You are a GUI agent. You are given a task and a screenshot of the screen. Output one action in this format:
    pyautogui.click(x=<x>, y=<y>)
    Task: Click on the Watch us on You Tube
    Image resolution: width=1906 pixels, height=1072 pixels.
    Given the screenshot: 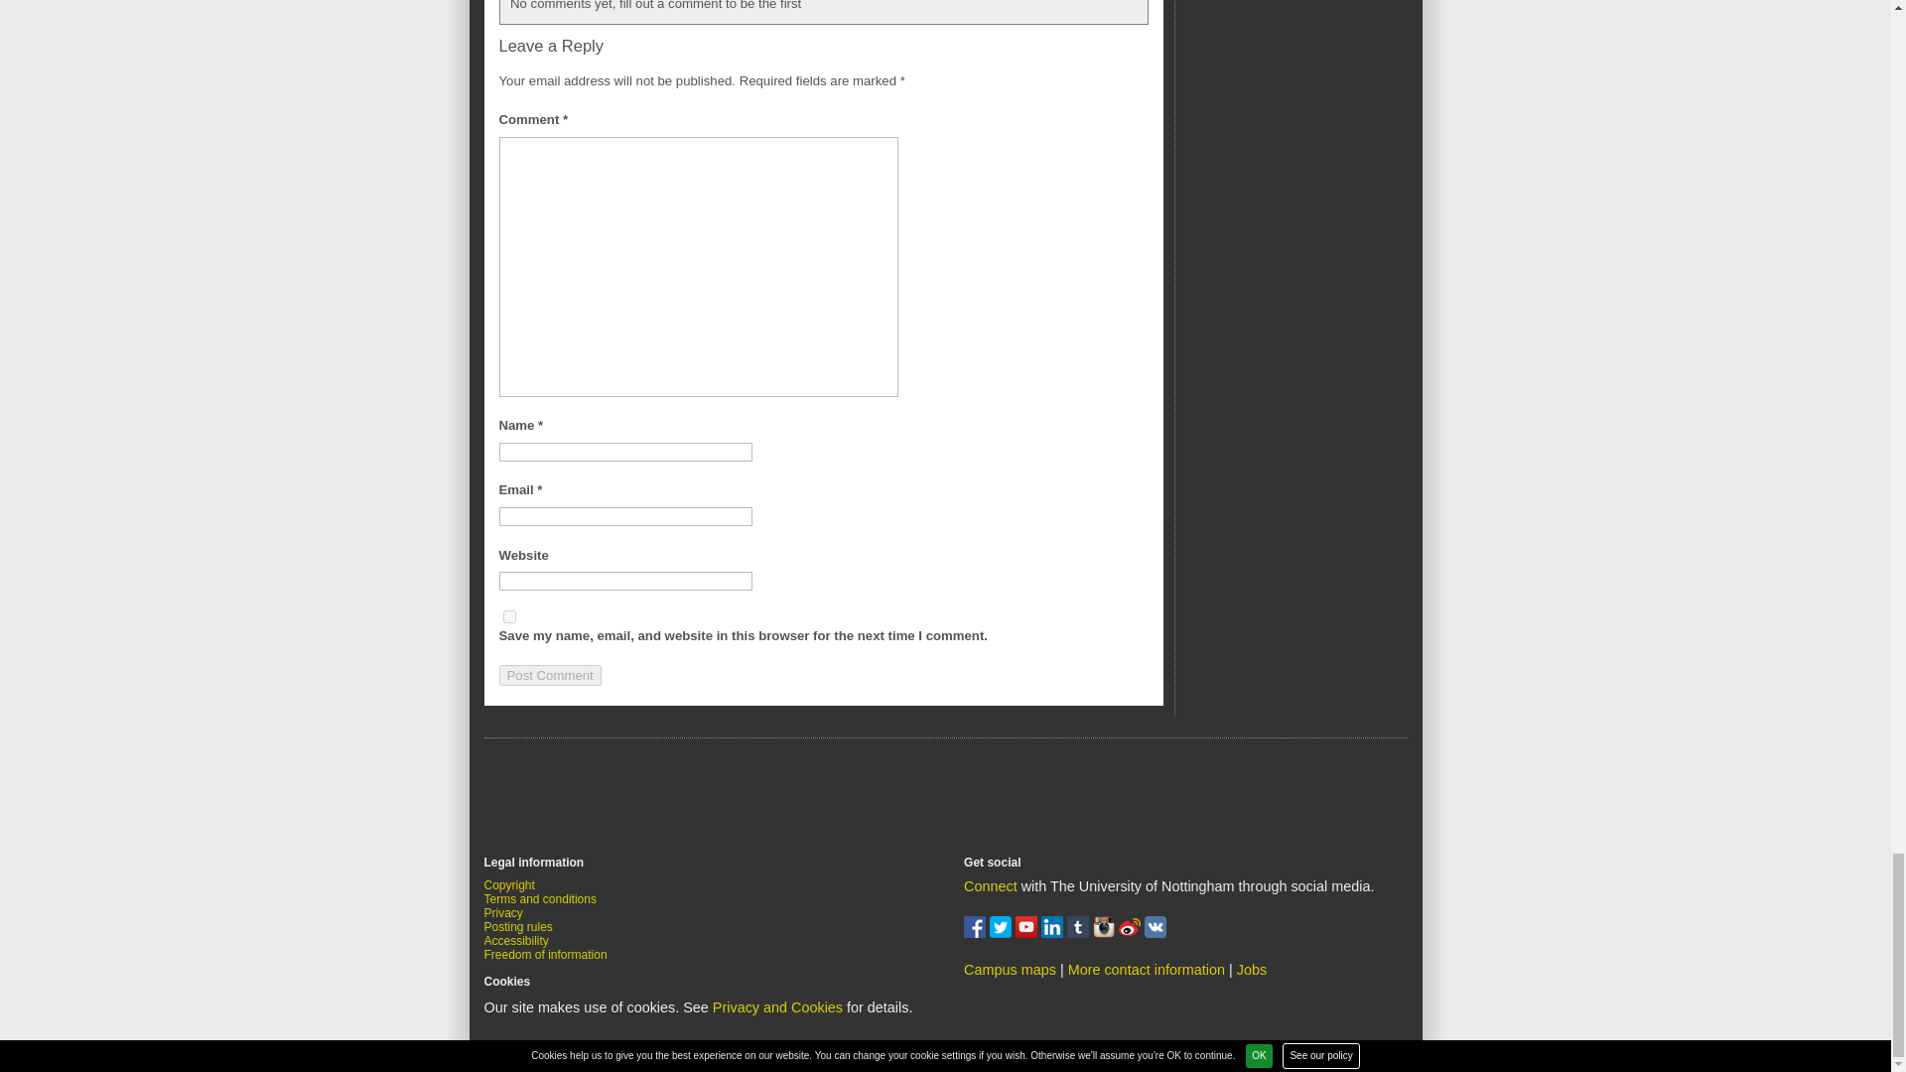 What is the action you would take?
    pyautogui.click(x=1028, y=933)
    